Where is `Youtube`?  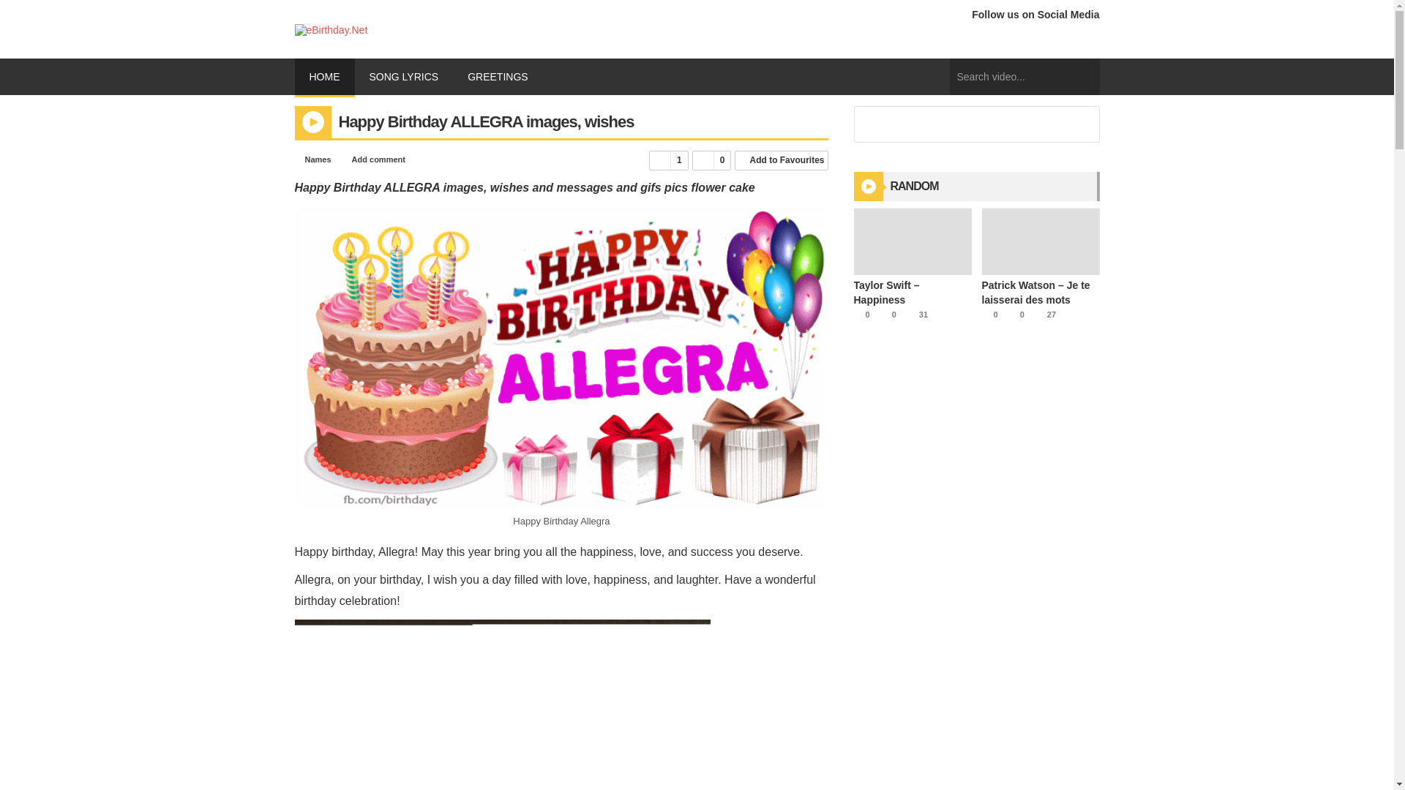 Youtube is located at coordinates (1011, 39).